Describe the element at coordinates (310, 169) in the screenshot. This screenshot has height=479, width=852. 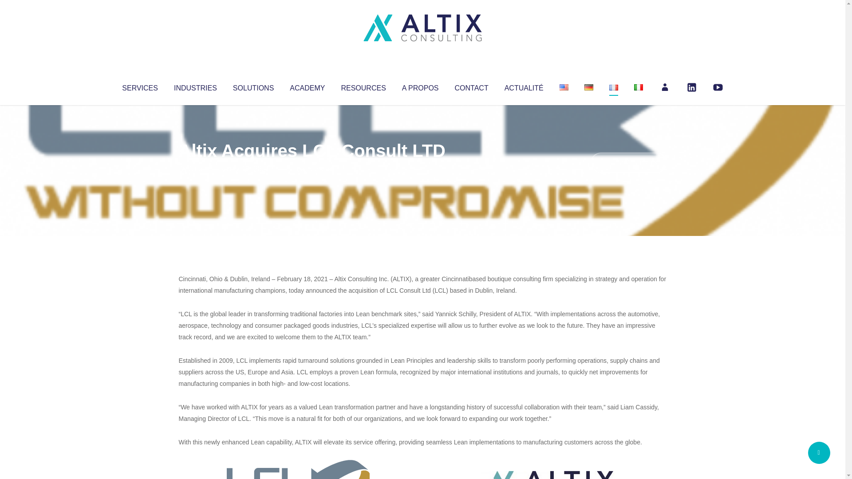
I see `Uncategorized` at that location.